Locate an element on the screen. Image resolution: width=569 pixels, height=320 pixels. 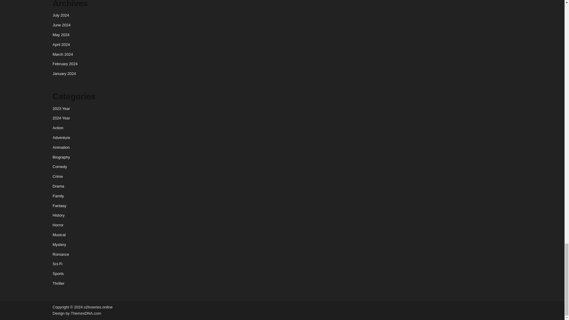
July 2024 is located at coordinates (61, 15).